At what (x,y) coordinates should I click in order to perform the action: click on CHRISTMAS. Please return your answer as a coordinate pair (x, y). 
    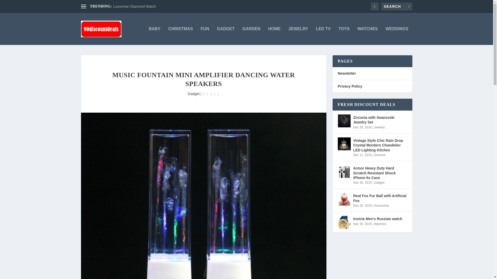
    Looking at the image, I should click on (180, 36).